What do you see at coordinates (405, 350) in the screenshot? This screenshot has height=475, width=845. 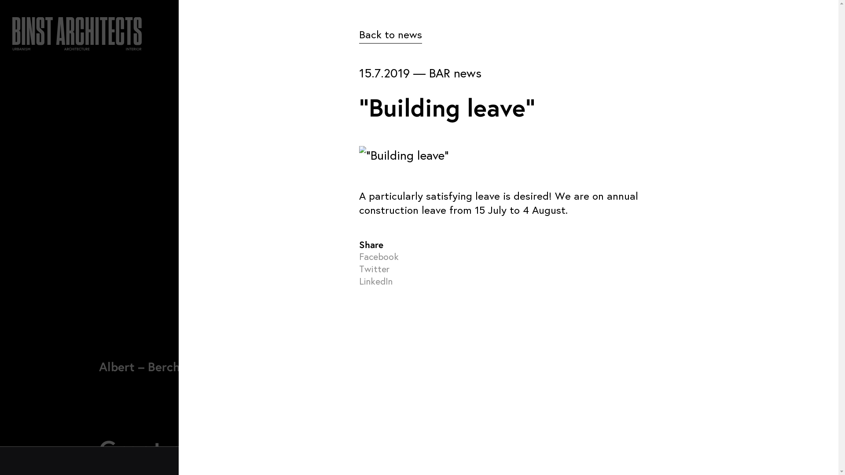 I see `B brand - Design studio` at bounding box center [405, 350].